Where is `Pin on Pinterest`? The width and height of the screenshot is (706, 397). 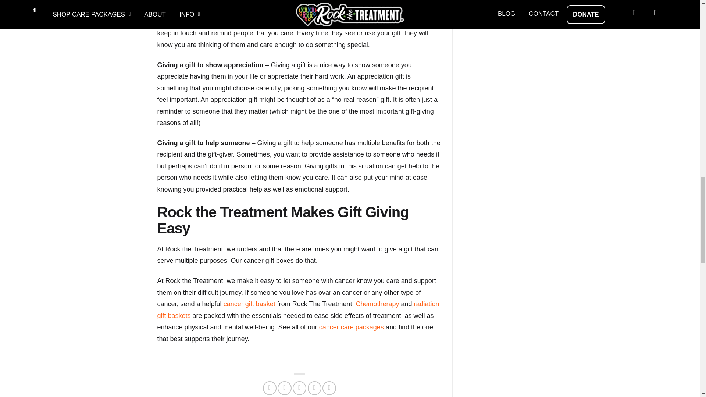
Pin on Pinterest is located at coordinates (314, 387).